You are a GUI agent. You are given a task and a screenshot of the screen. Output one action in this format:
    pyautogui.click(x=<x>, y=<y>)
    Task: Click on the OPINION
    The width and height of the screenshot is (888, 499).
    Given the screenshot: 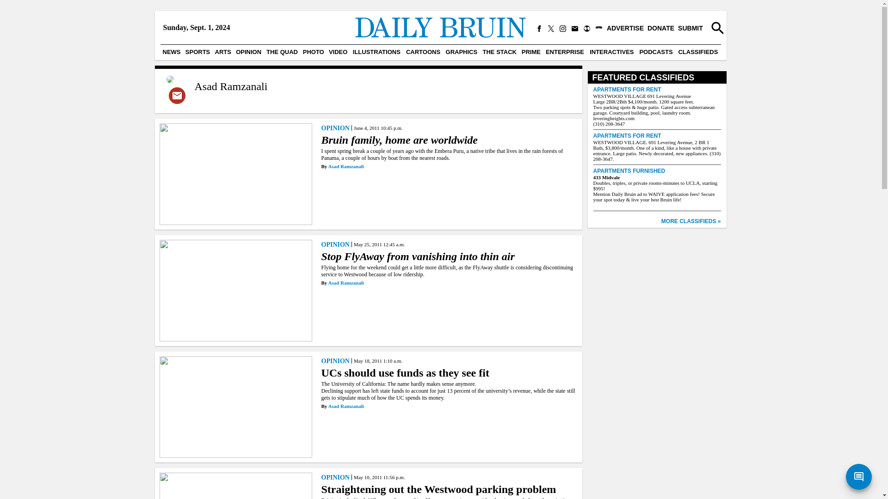 What is the action you would take?
    pyautogui.click(x=336, y=128)
    